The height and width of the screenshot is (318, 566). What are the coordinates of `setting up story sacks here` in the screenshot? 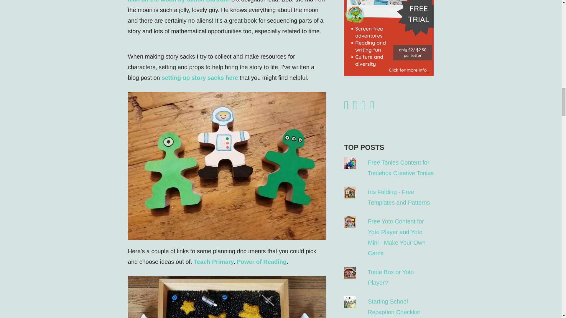 It's located at (199, 78).